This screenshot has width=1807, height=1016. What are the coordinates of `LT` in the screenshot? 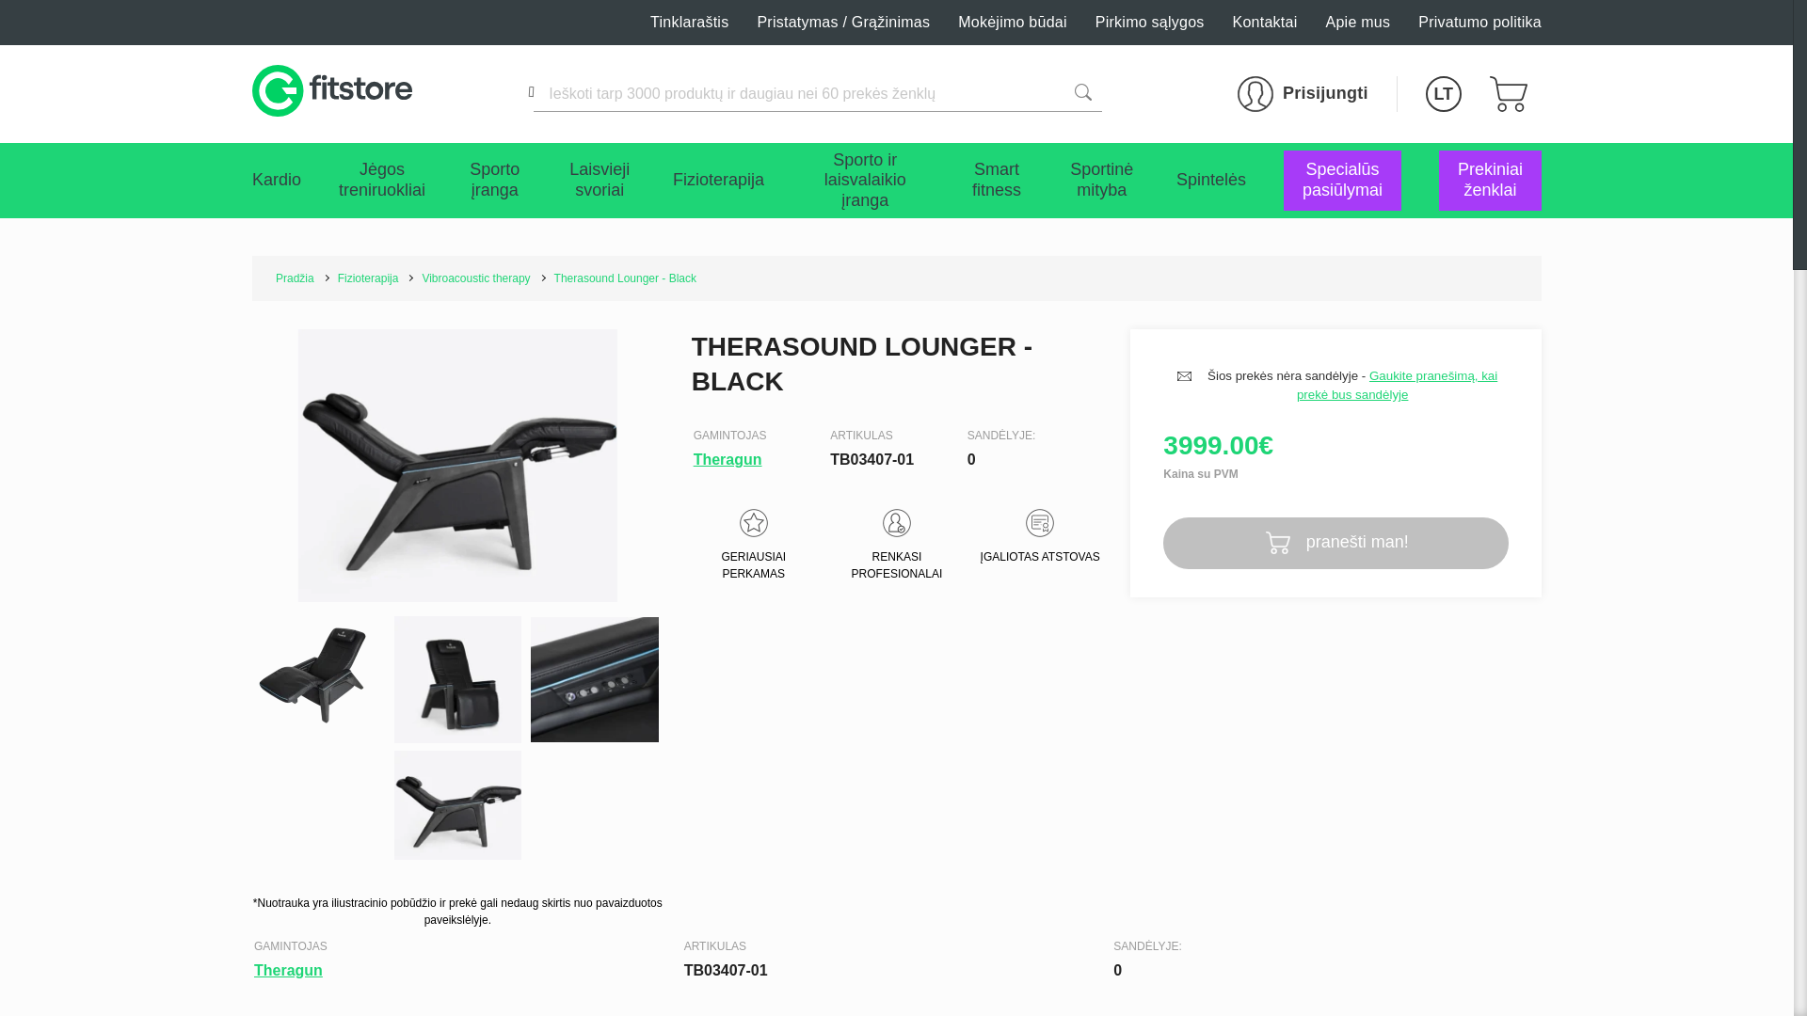 It's located at (1444, 94).